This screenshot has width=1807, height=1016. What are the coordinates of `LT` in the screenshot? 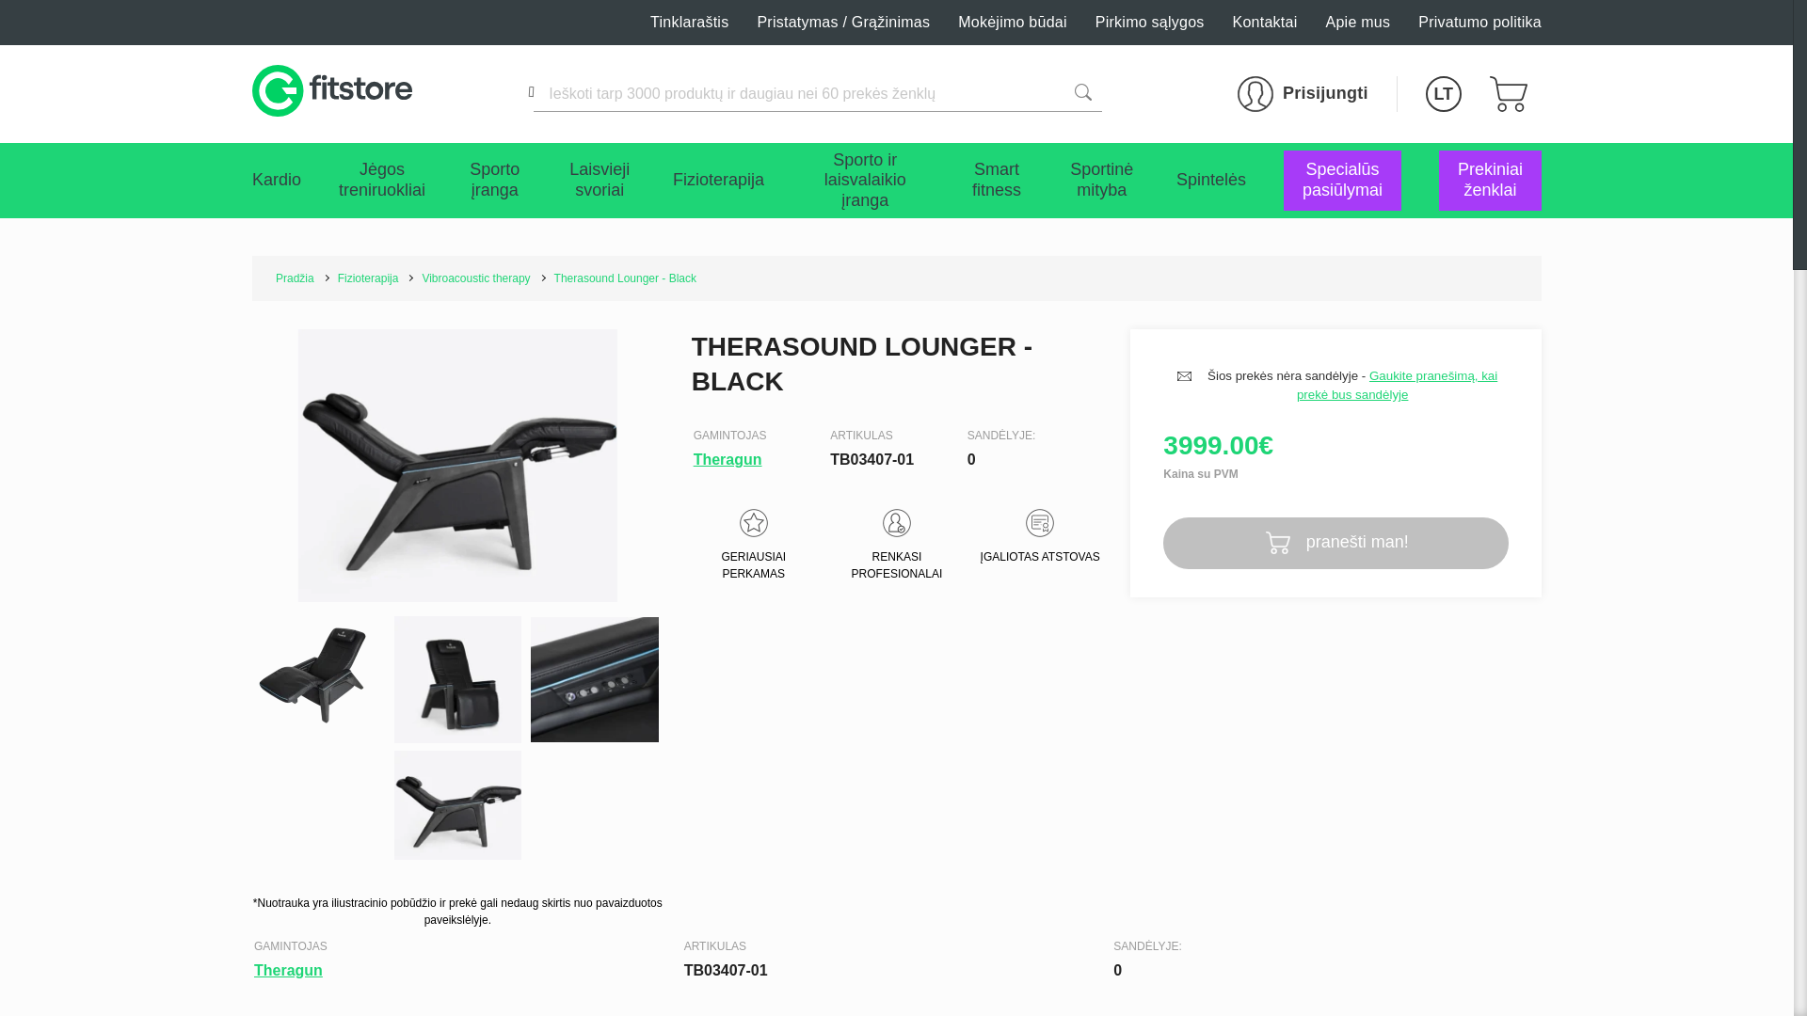 It's located at (1444, 94).